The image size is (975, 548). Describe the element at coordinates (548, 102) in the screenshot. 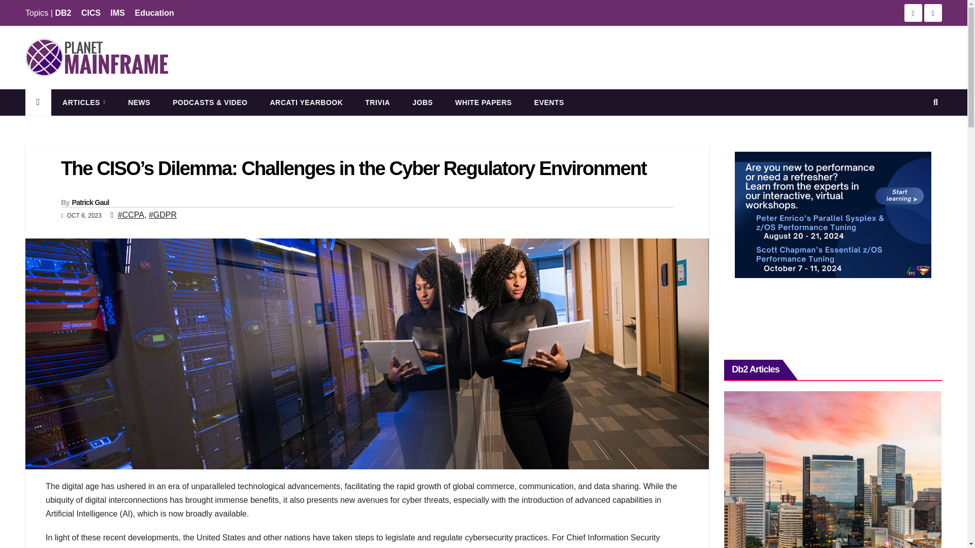

I see `EVENTS` at that location.